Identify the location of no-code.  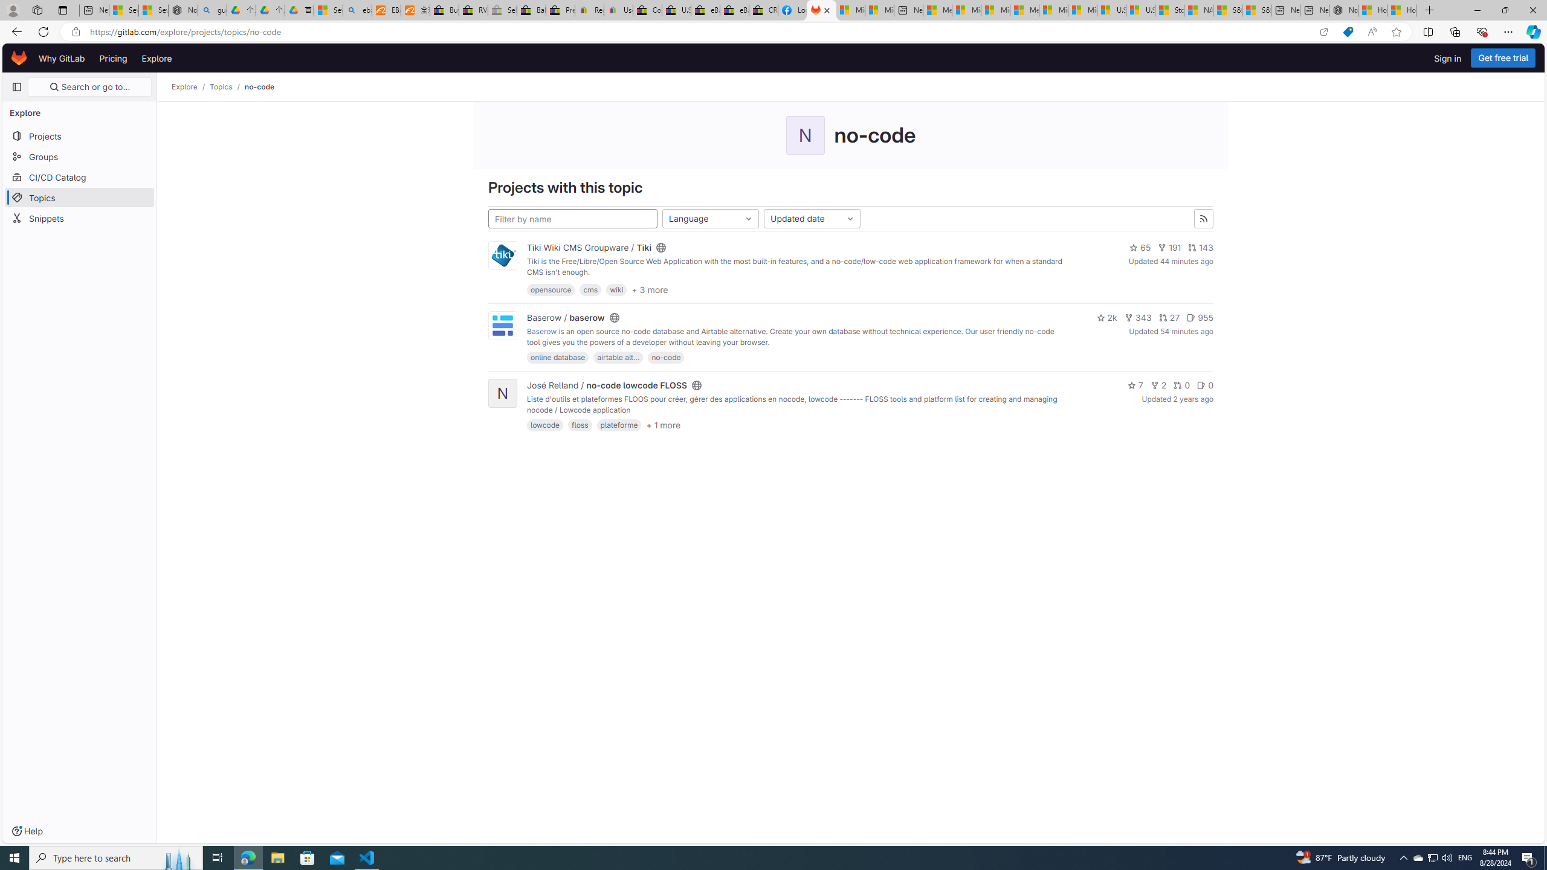
(260, 87).